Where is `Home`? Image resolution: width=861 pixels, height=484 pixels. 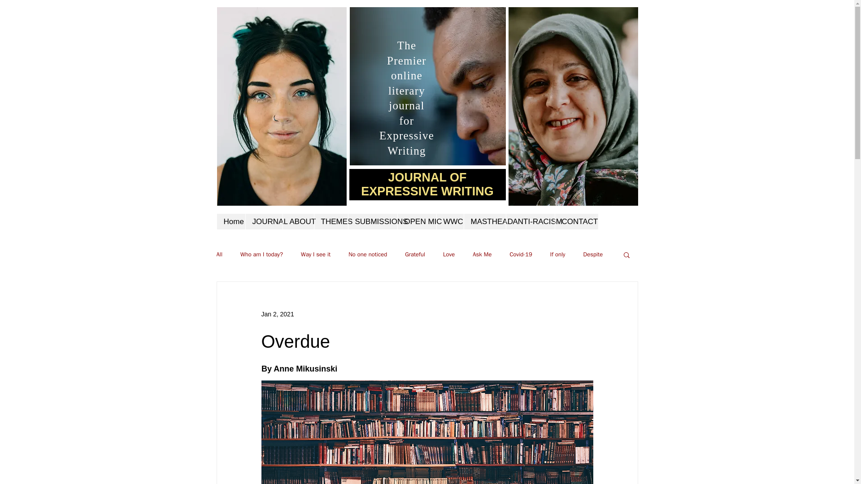 Home is located at coordinates (231, 221).